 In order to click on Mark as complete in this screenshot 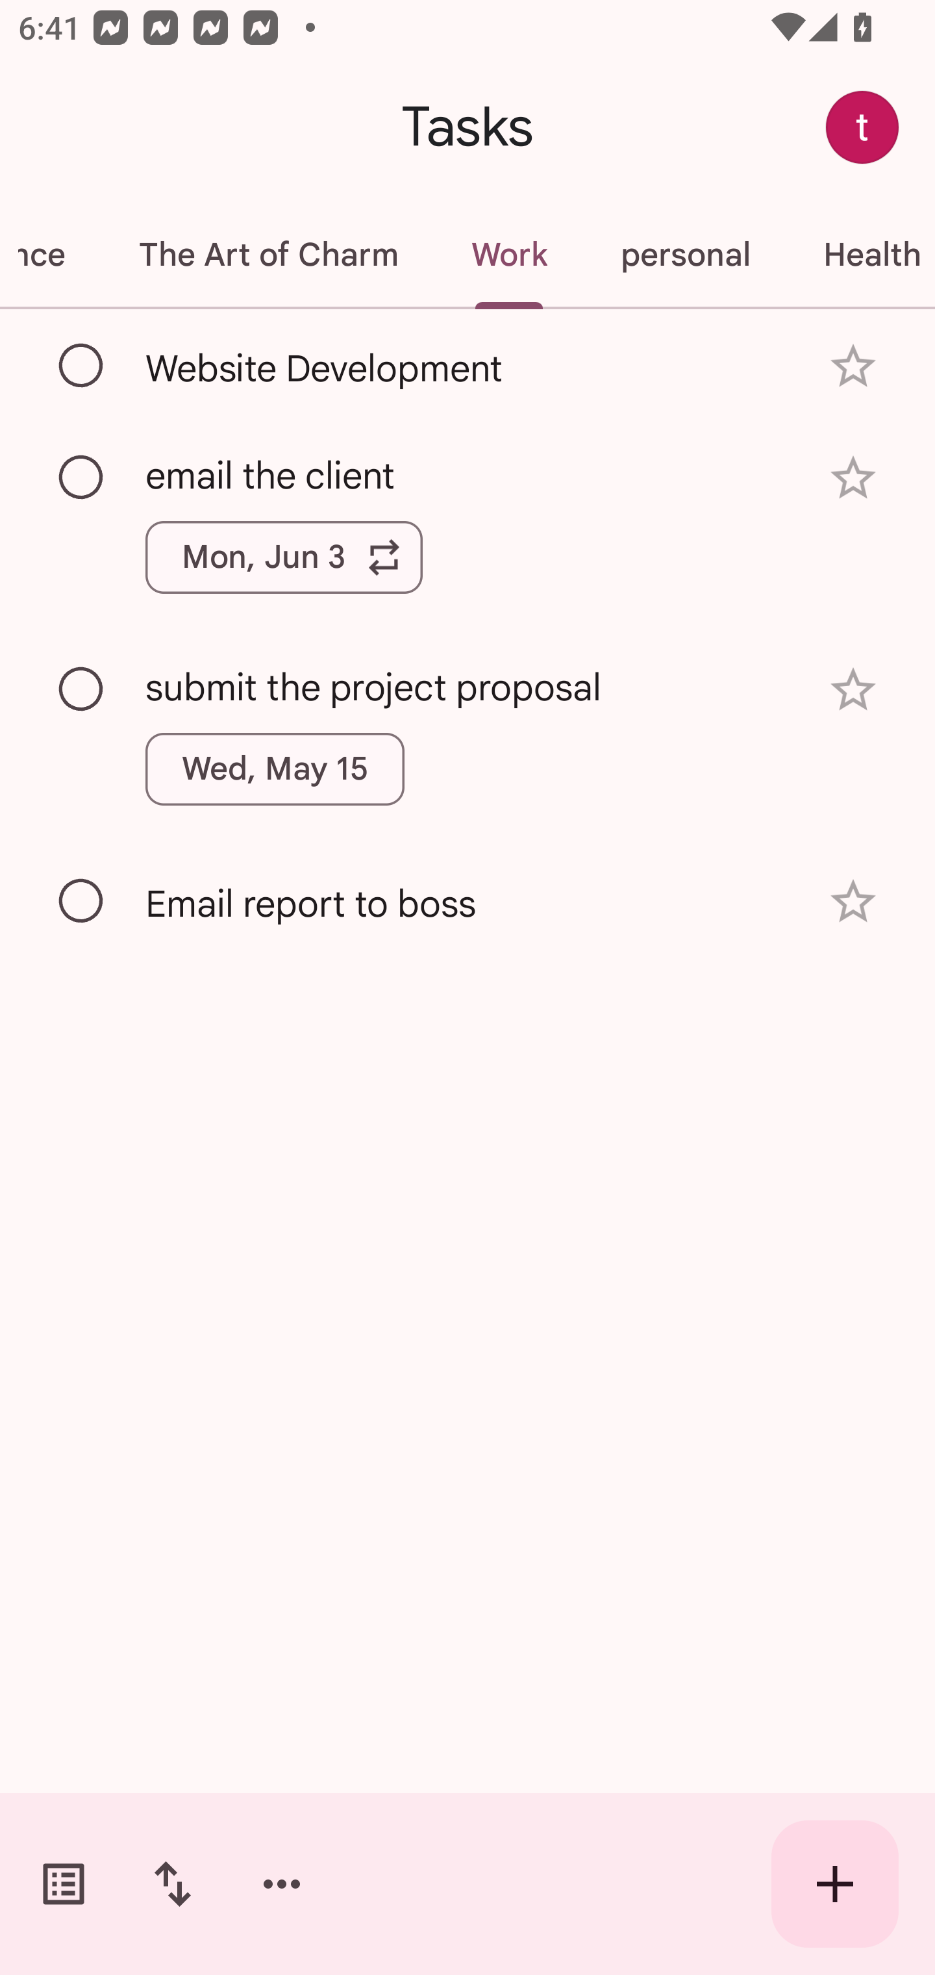, I will do `click(82, 690)`.